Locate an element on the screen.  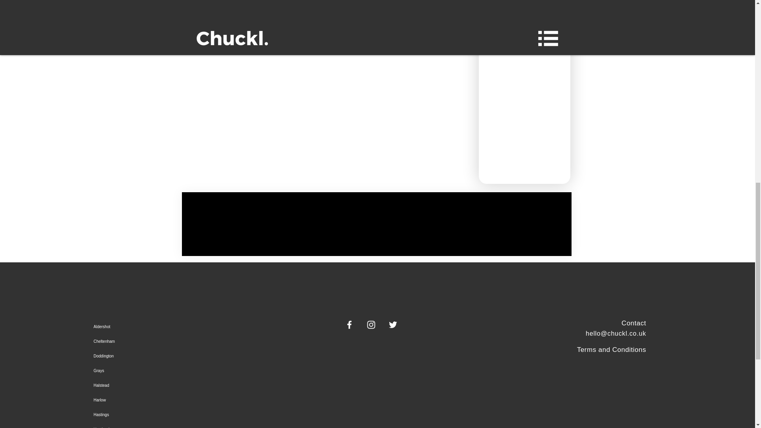
Cheltenham is located at coordinates (169, 342).